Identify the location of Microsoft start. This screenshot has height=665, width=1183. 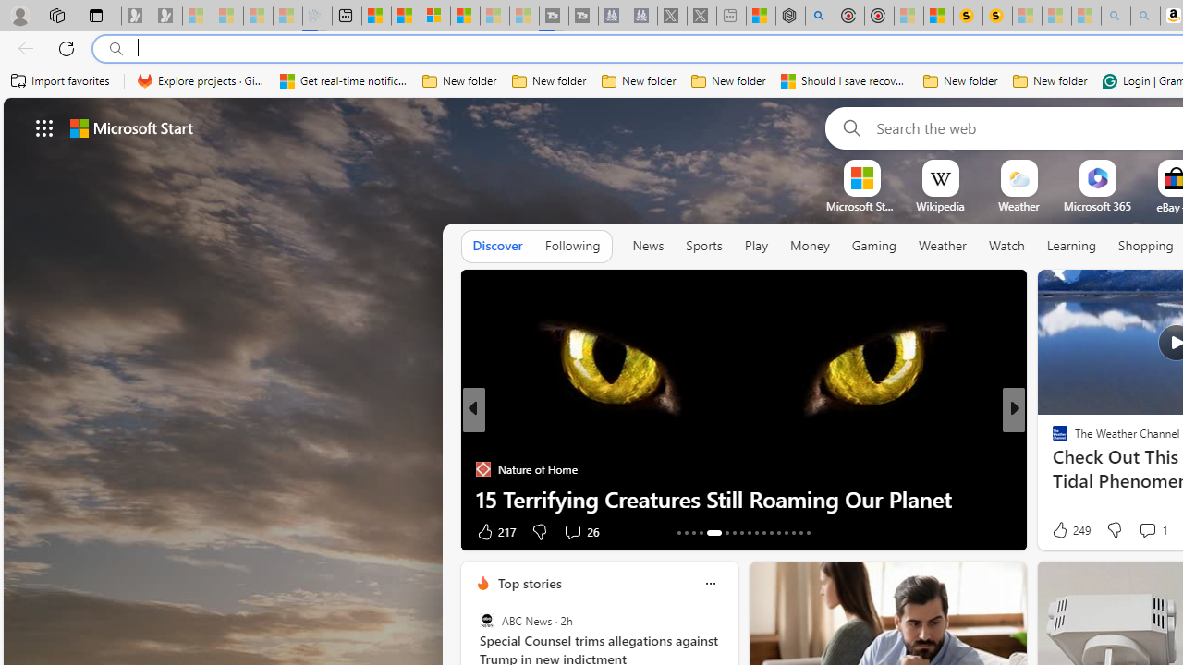
(131, 127).